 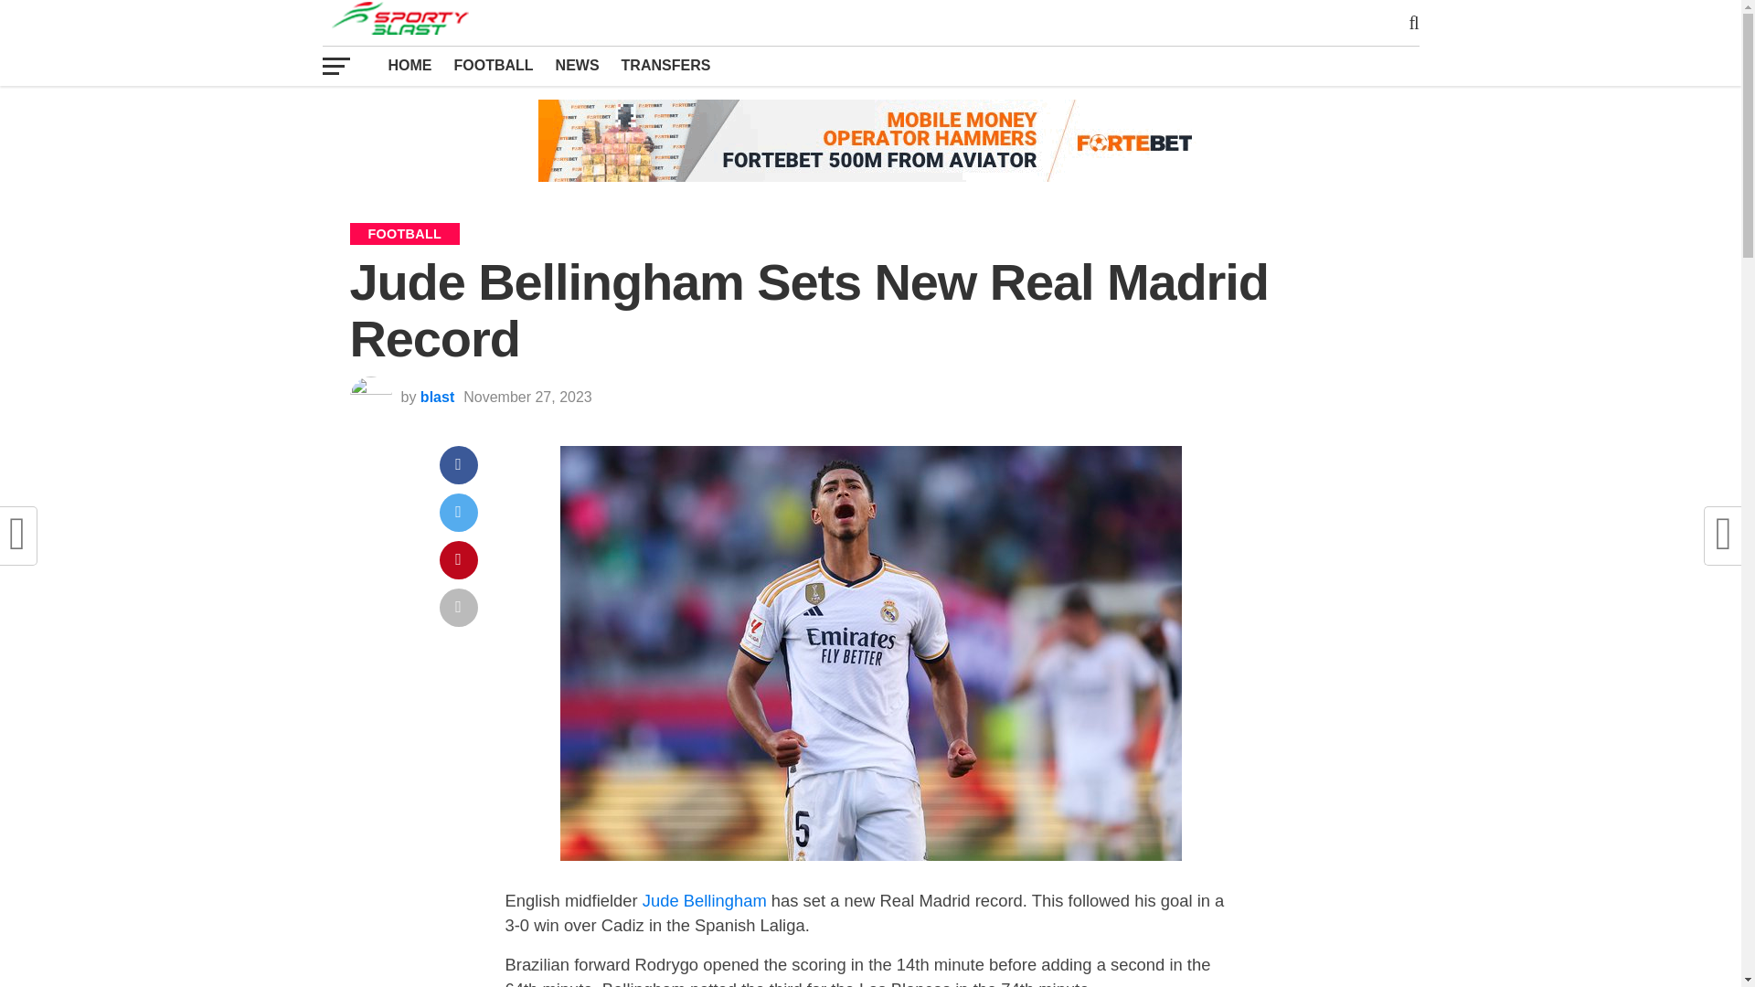 What do you see at coordinates (665, 65) in the screenshot?
I see `TRANSFERS` at bounding box center [665, 65].